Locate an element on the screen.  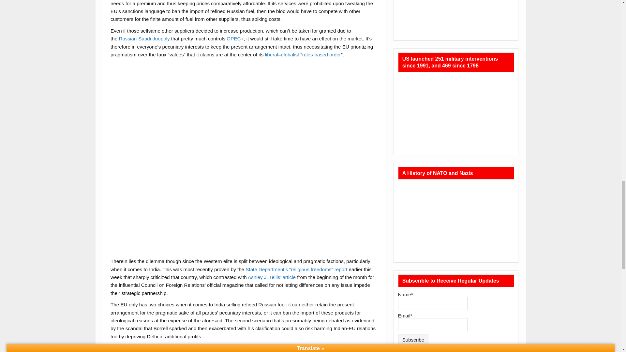
liberal is located at coordinates (272, 54).